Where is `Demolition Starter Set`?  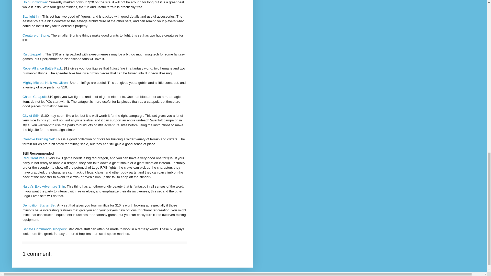
Demolition Starter Set is located at coordinates (39, 205).